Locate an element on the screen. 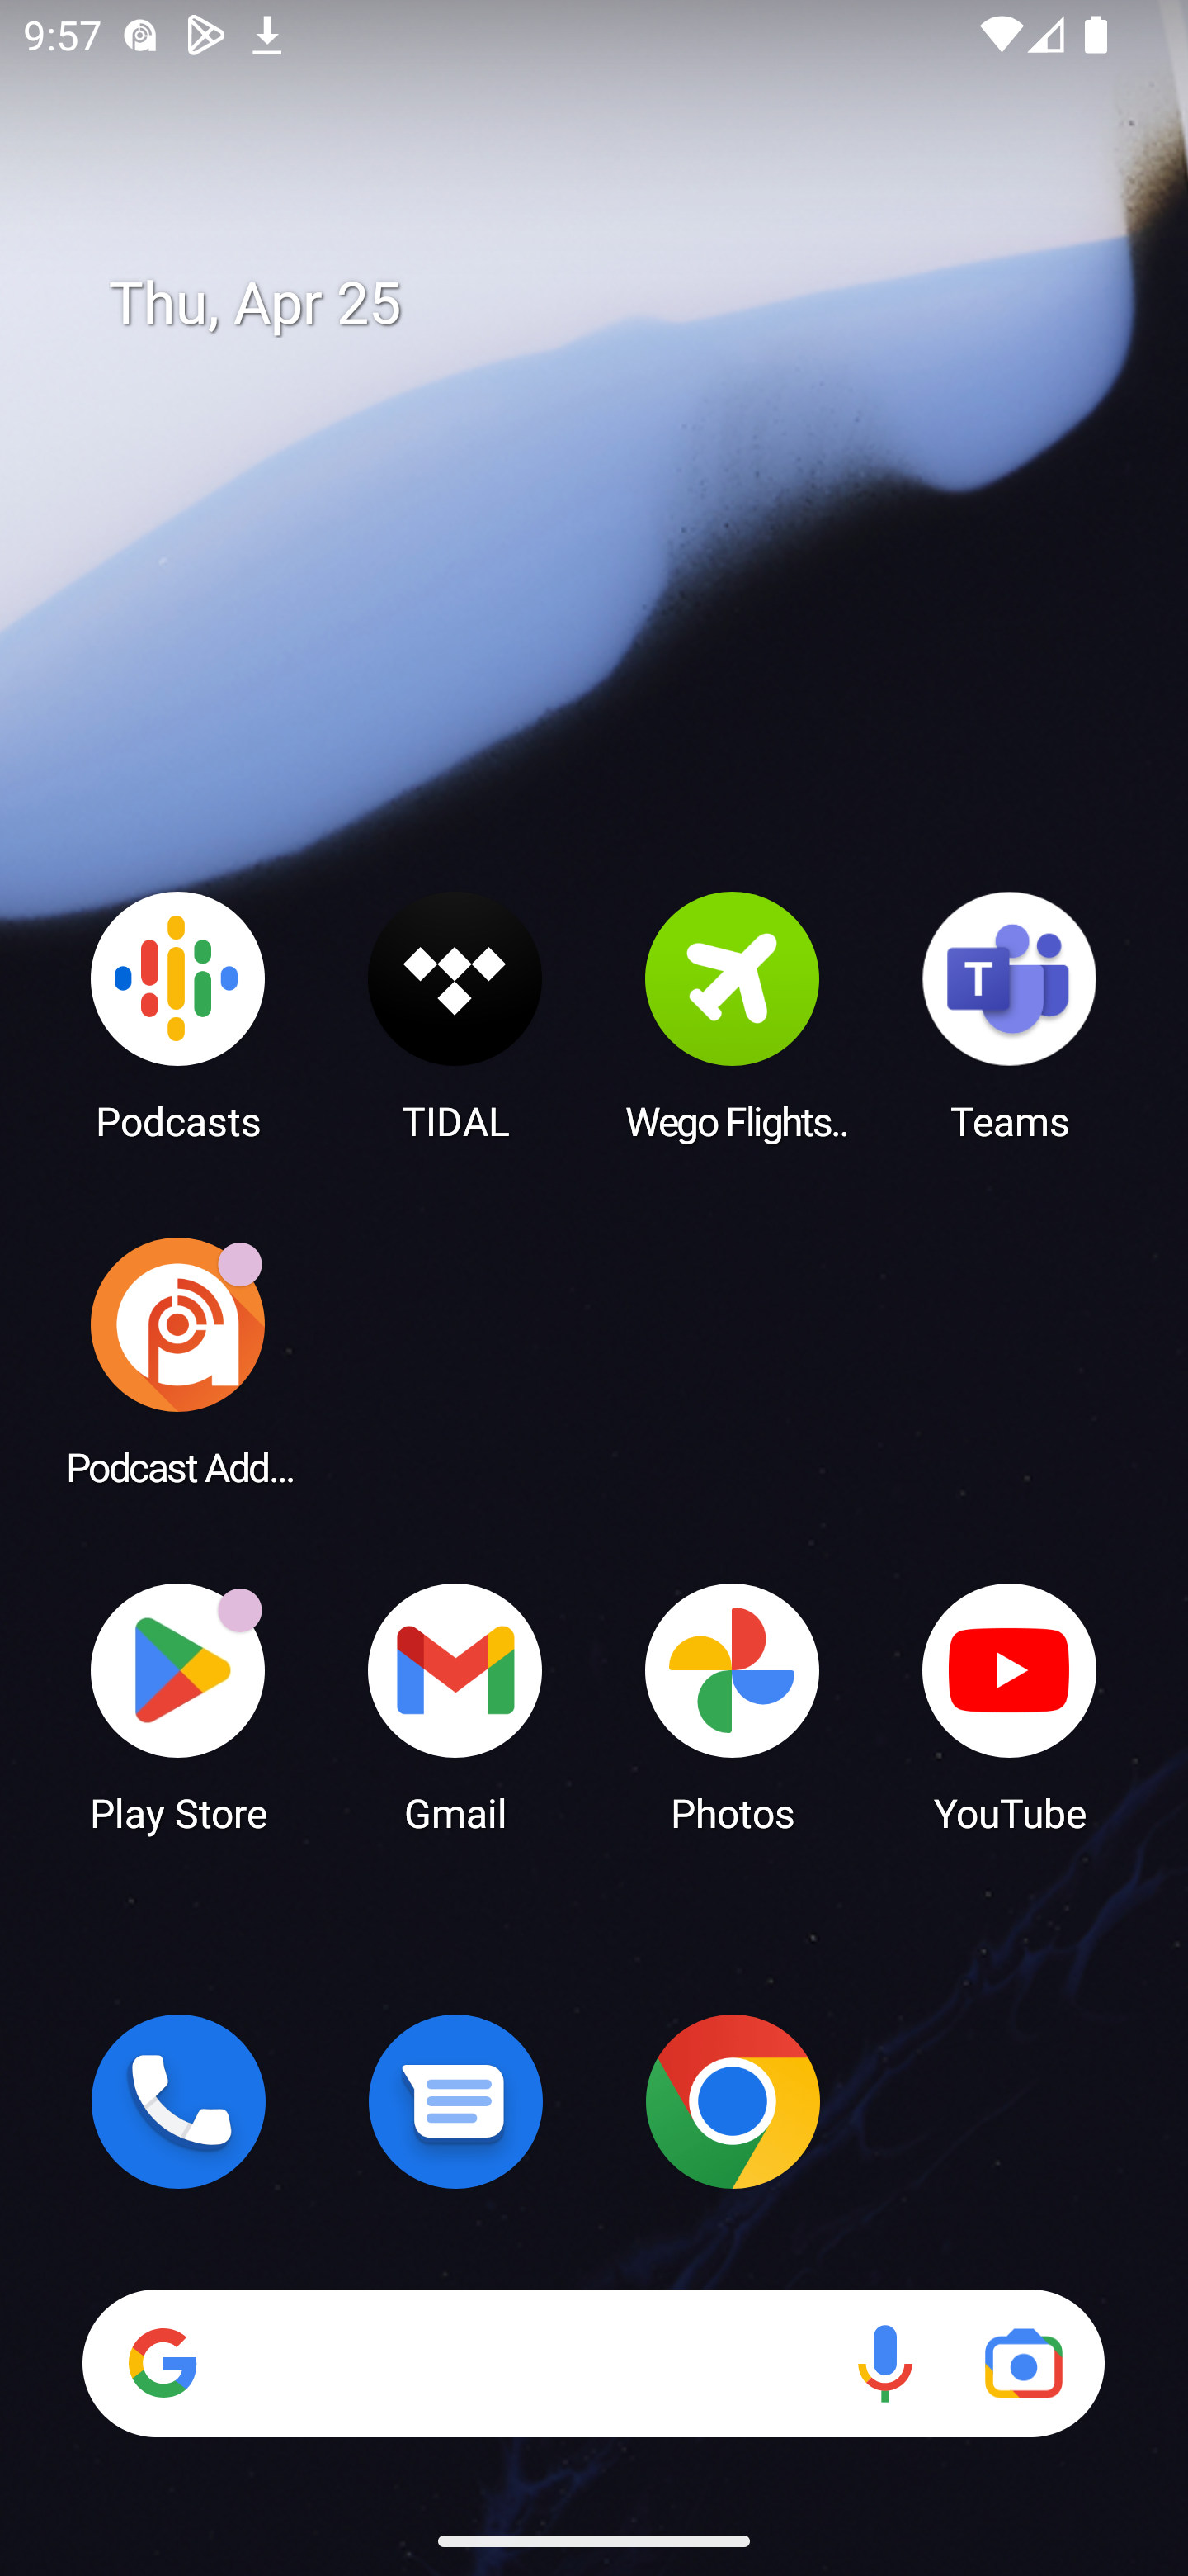 The height and width of the screenshot is (2576, 1188). Search Voice search Google Lens is located at coordinates (593, 2363).